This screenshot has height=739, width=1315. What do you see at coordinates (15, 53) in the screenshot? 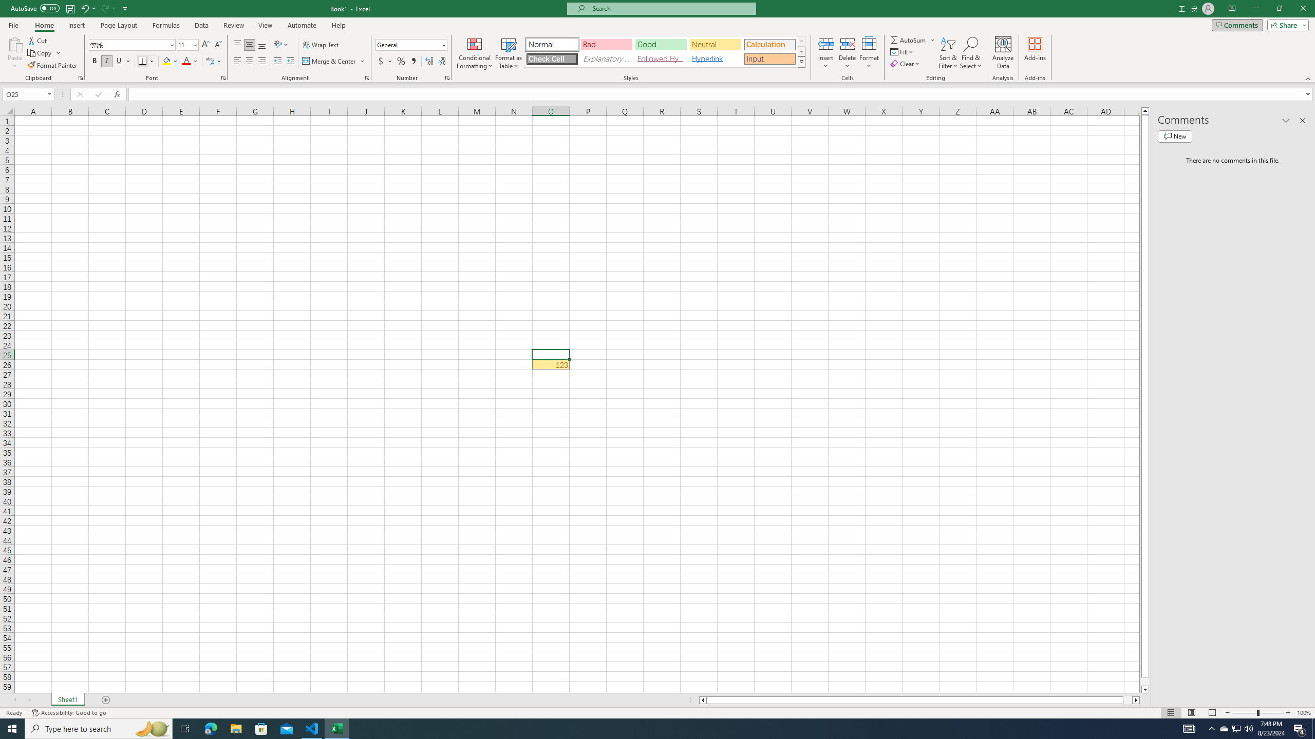
I see `Paste` at bounding box center [15, 53].